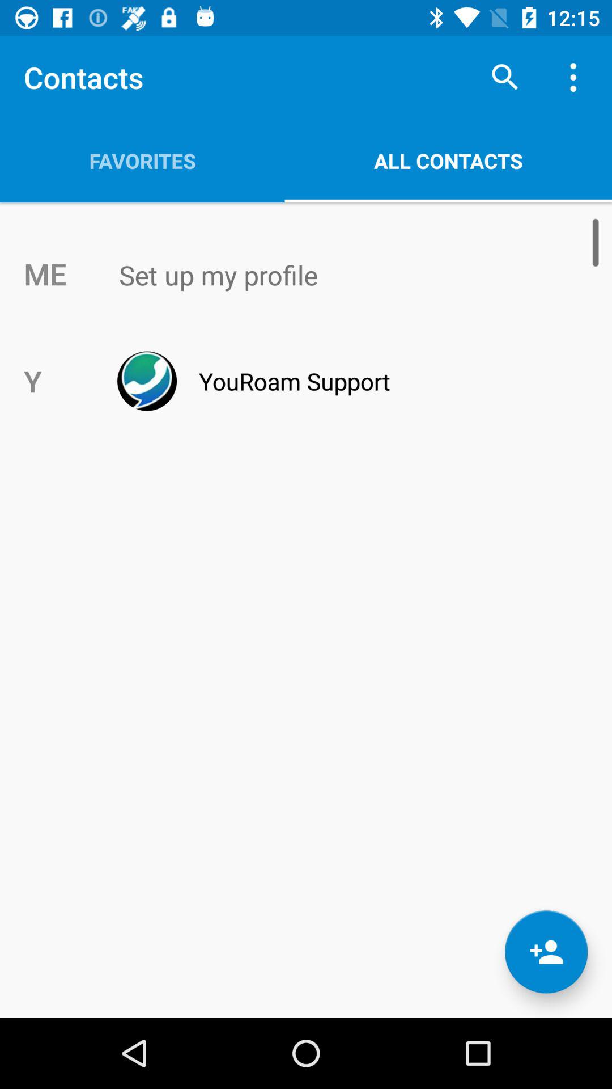  Describe the element at coordinates (330, 275) in the screenshot. I see `swipe to set up my item` at that location.